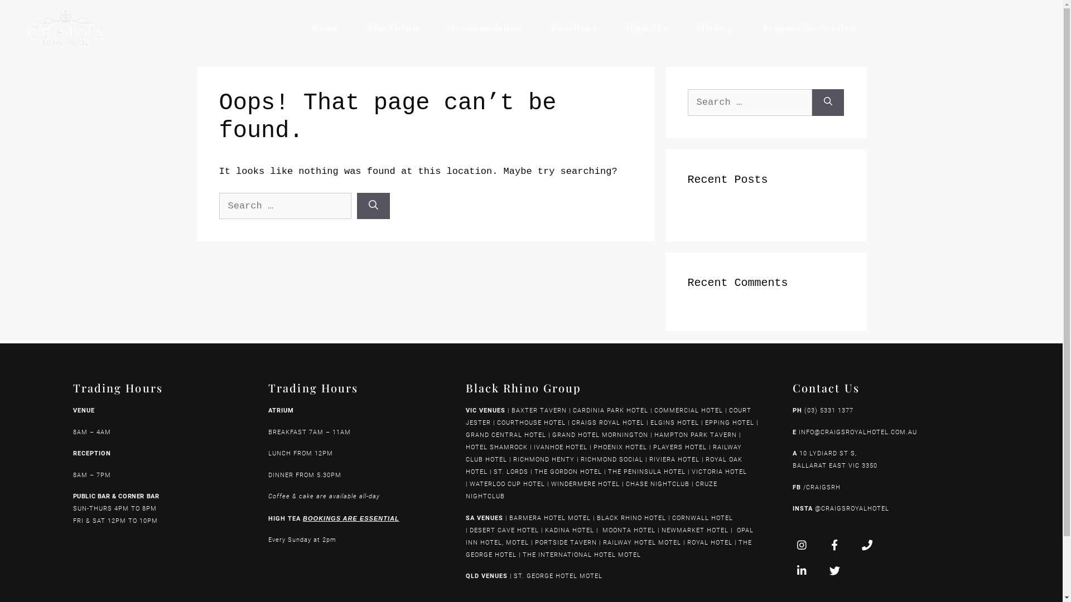  What do you see at coordinates (486, 28) in the screenshot?
I see `Accommodation` at bounding box center [486, 28].